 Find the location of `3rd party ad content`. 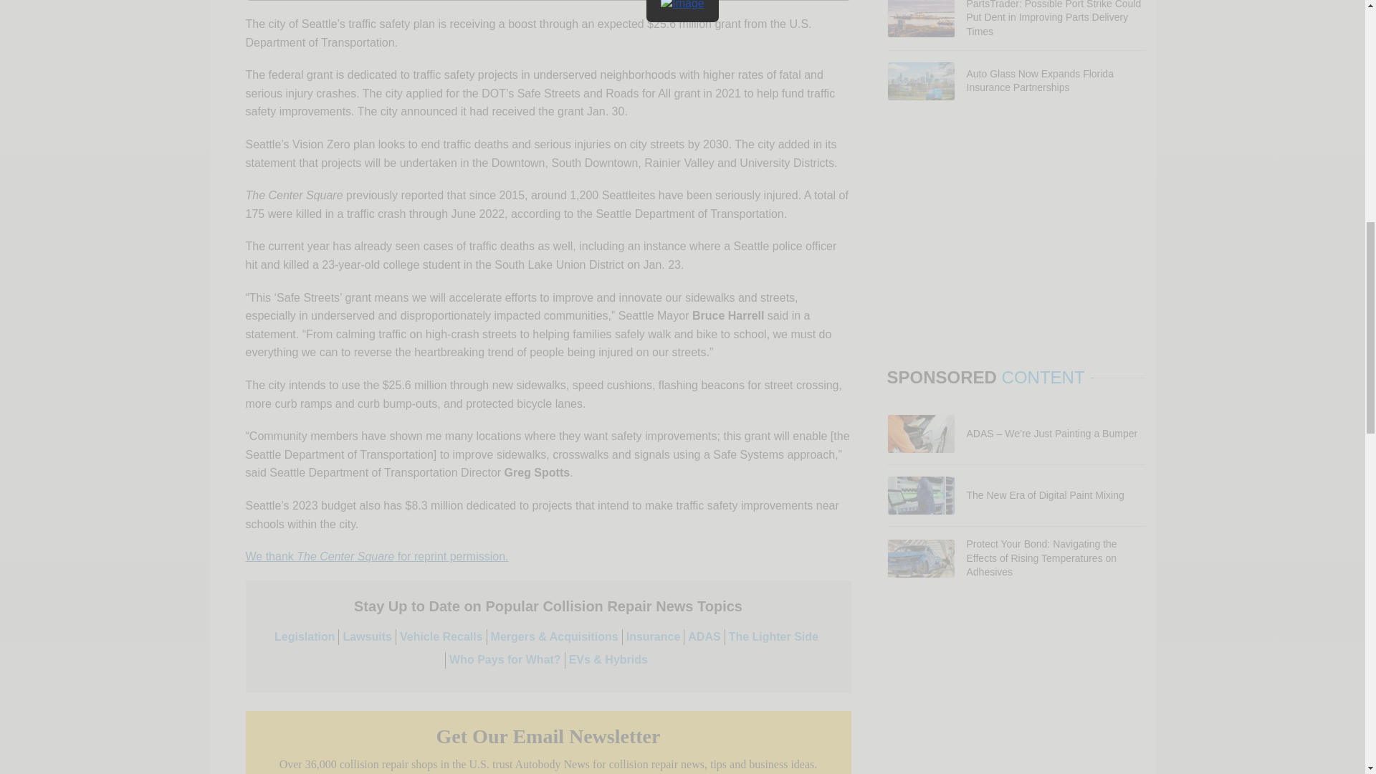

3rd party ad content is located at coordinates (1016, 238).